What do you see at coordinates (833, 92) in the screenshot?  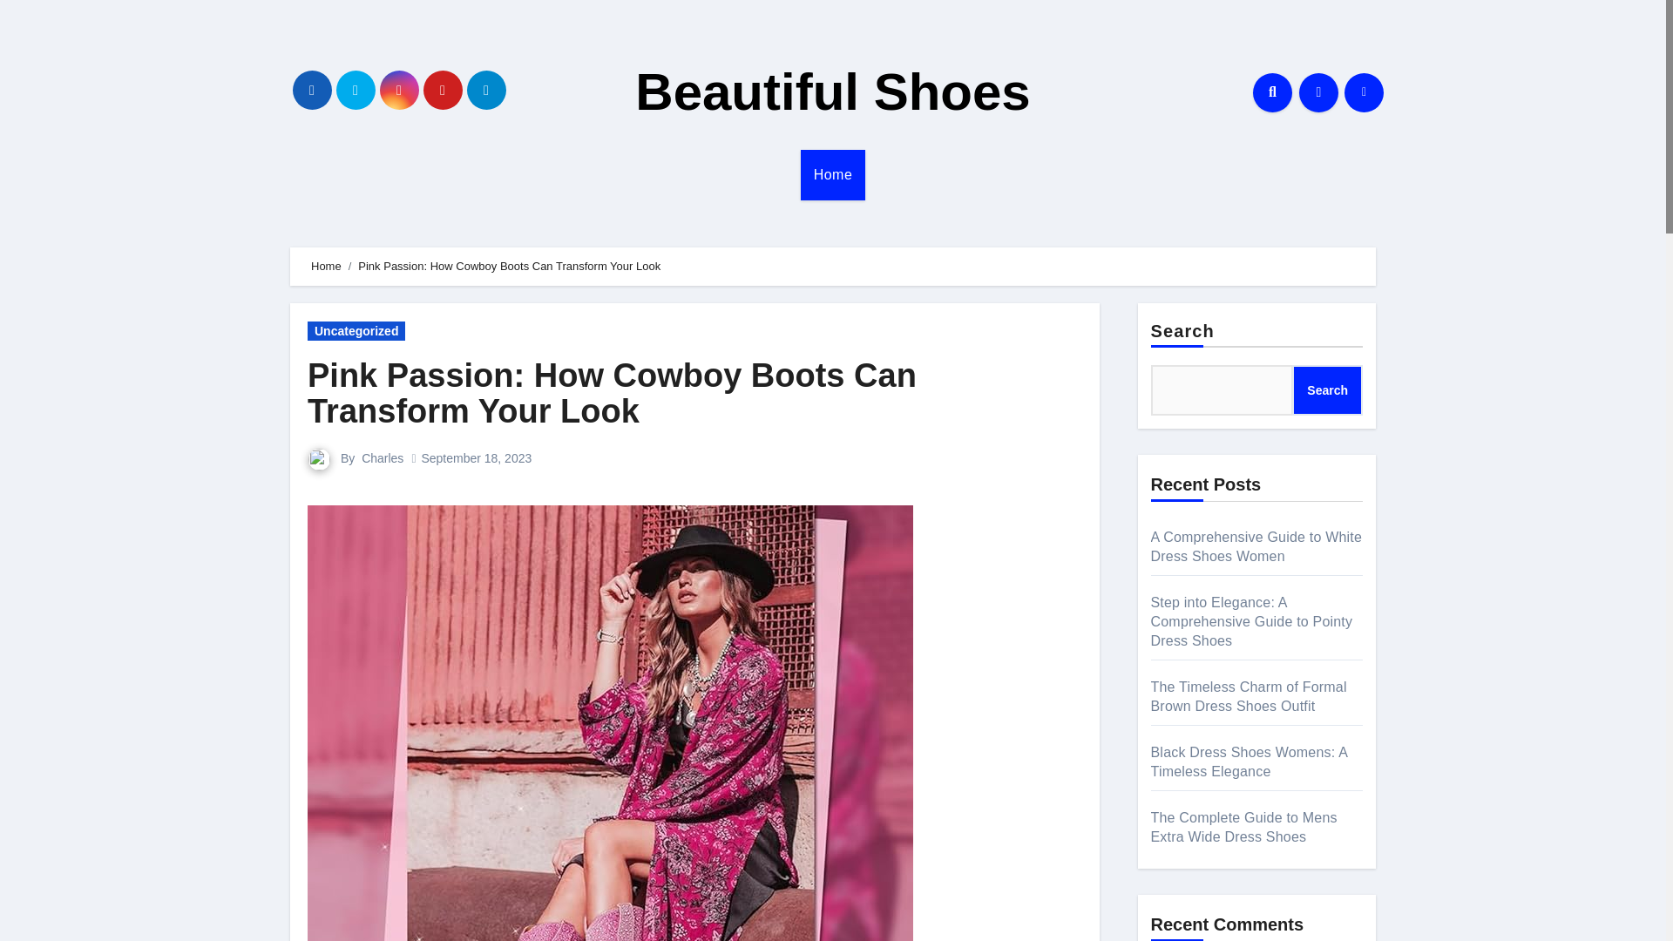 I see `Beautiful Shoes` at bounding box center [833, 92].